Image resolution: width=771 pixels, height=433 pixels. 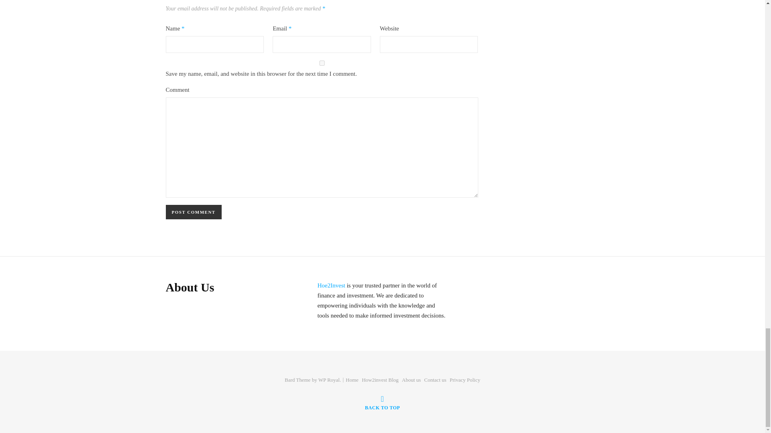 What do you see at coordinates (194, 212) in the screenshot?
I see `Post Comment` at bounding box center [194, 212].